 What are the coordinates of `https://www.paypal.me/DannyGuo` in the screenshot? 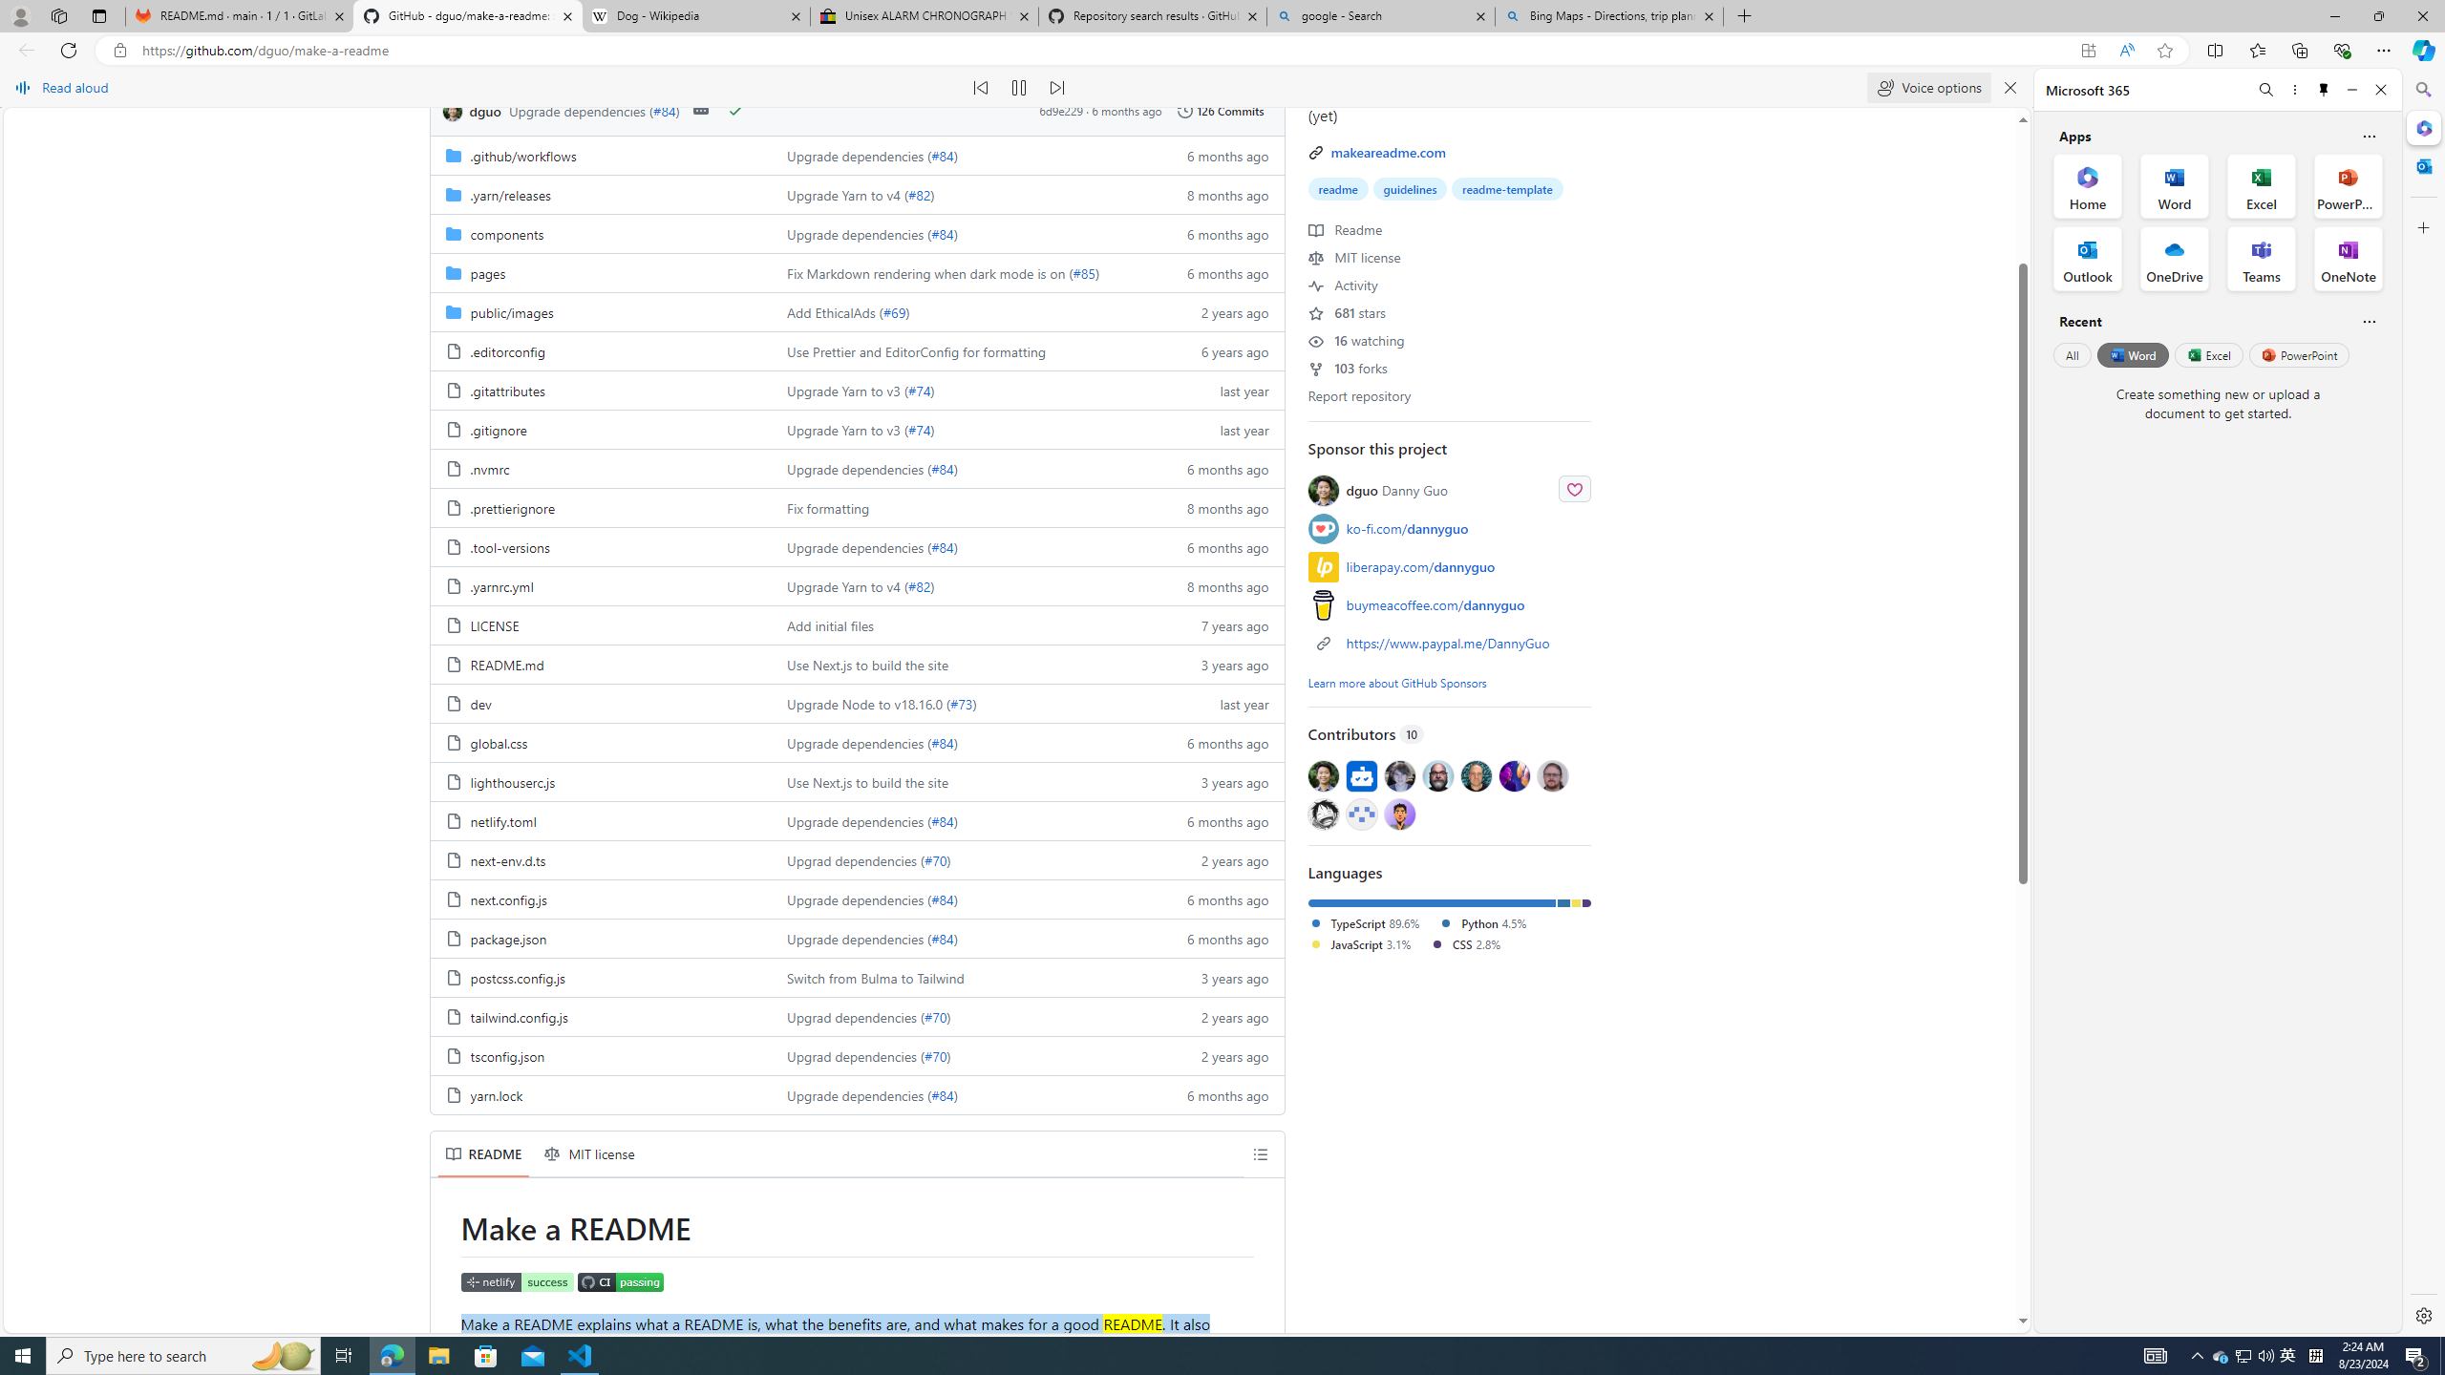 It's located at (1450, 642).